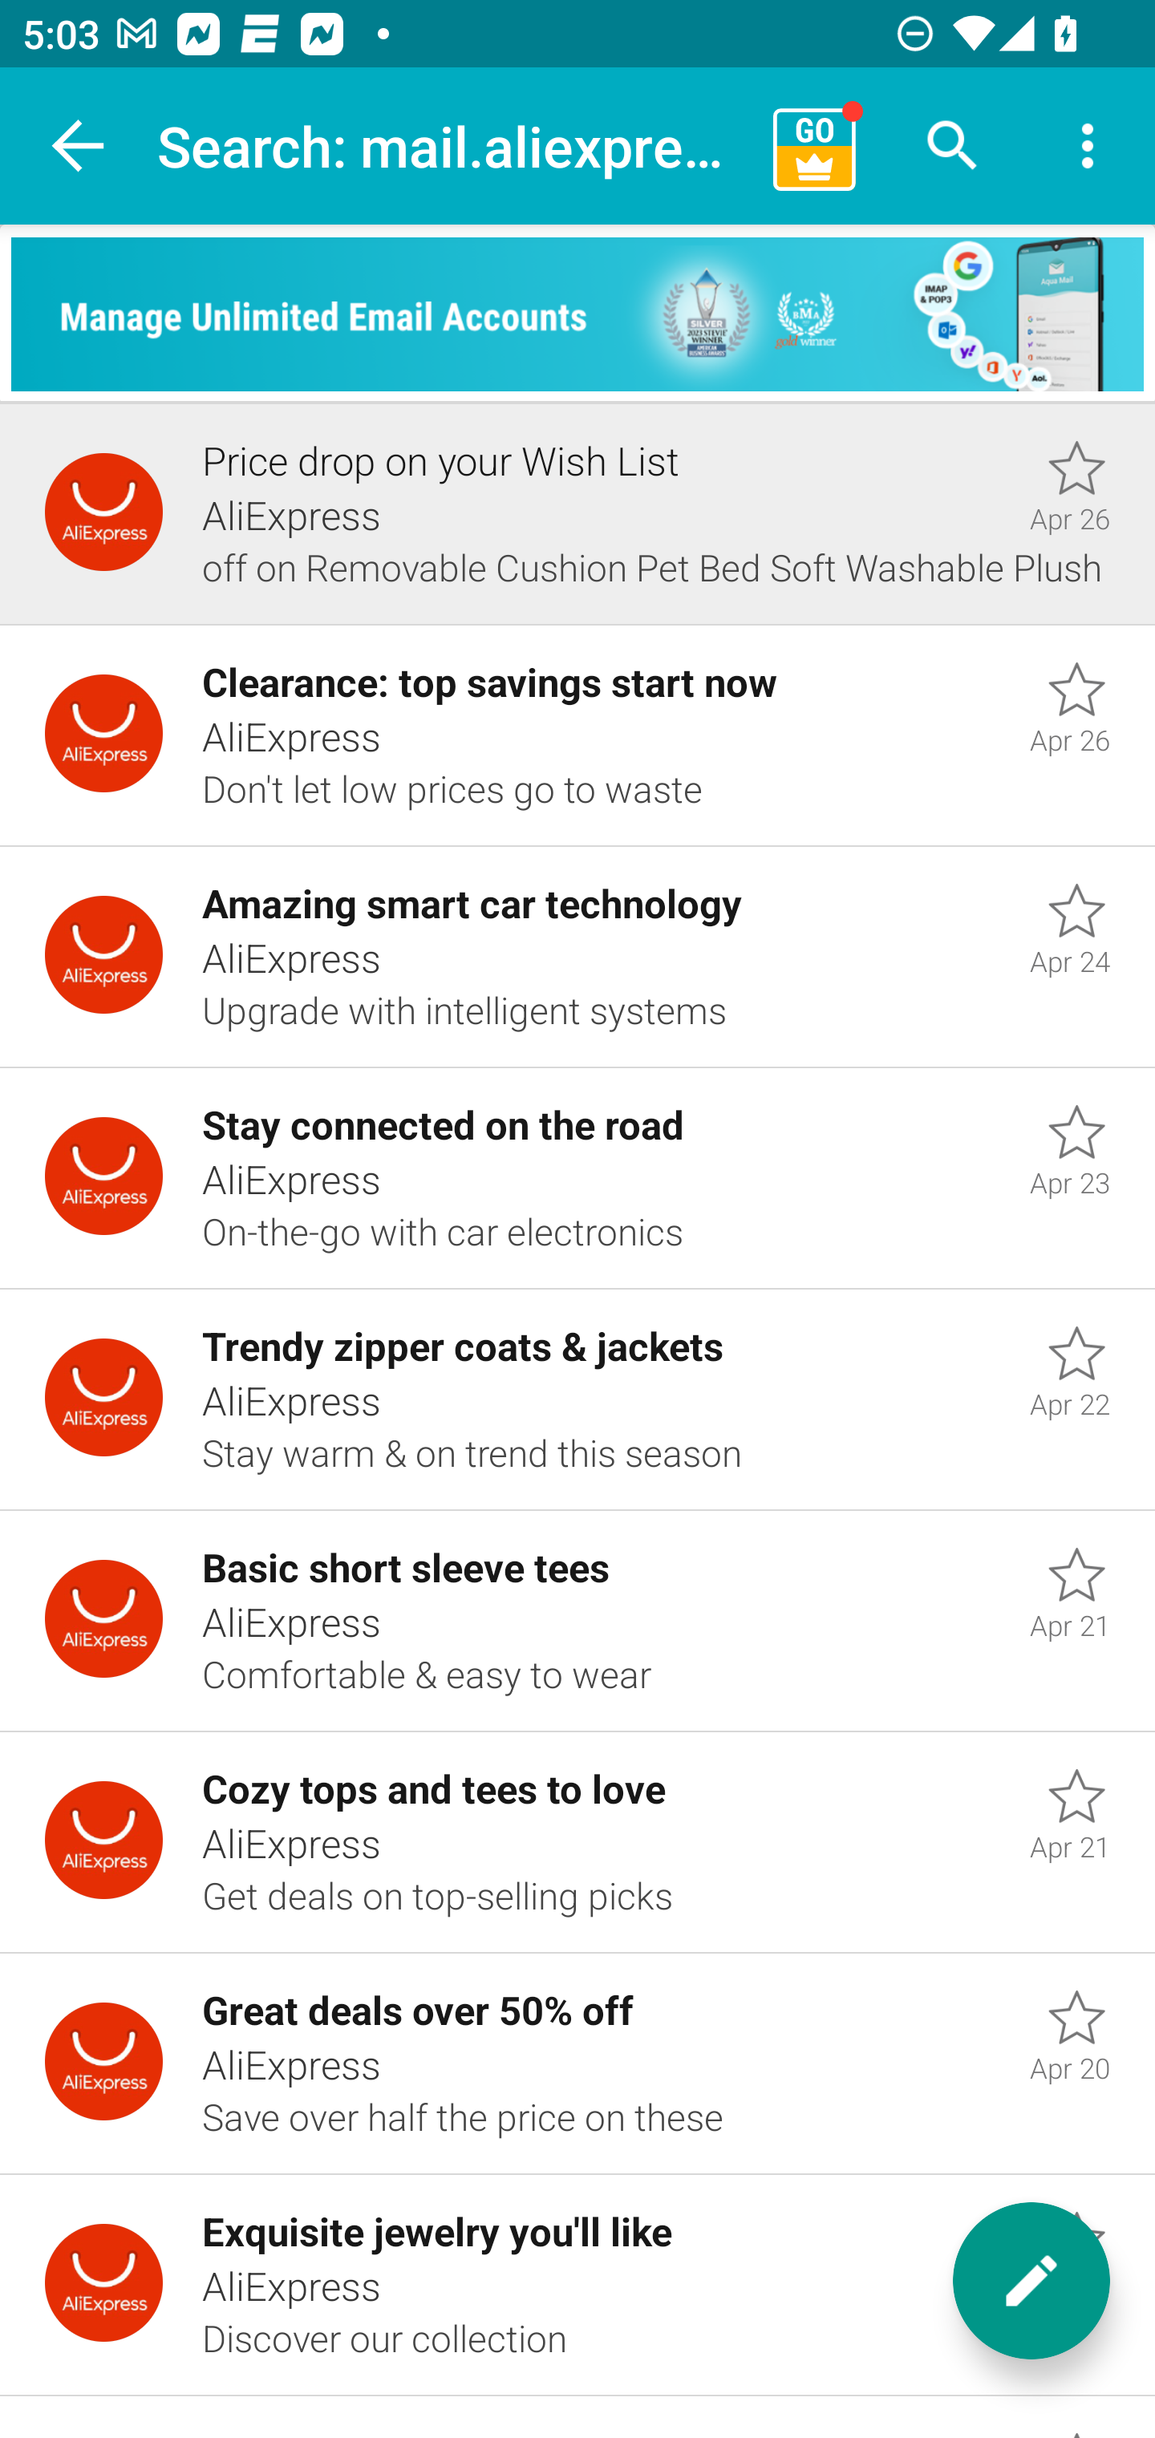 Image resolution: width=1155 pixels, height=2438 pixels. I want to click on Search, so click(953, 146).